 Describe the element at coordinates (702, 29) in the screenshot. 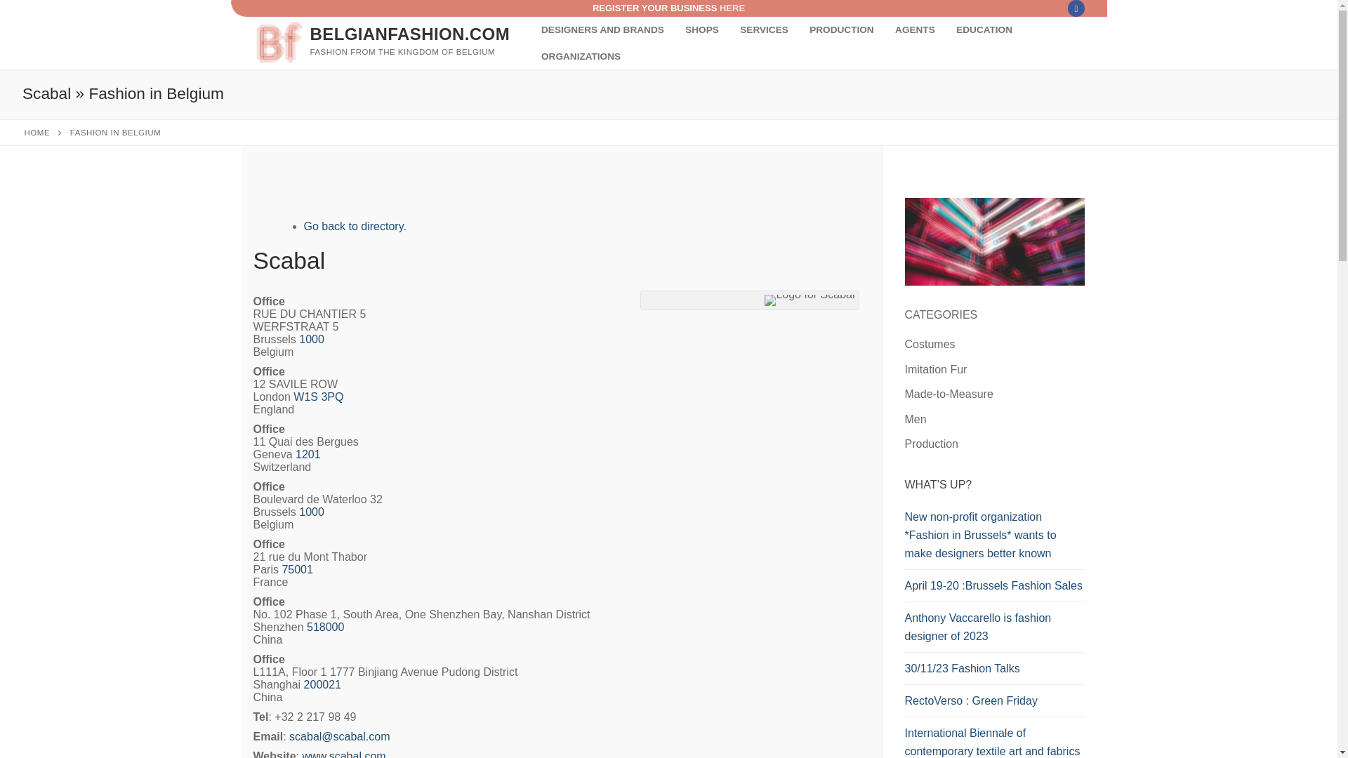

I see `SHOPS` at that location.